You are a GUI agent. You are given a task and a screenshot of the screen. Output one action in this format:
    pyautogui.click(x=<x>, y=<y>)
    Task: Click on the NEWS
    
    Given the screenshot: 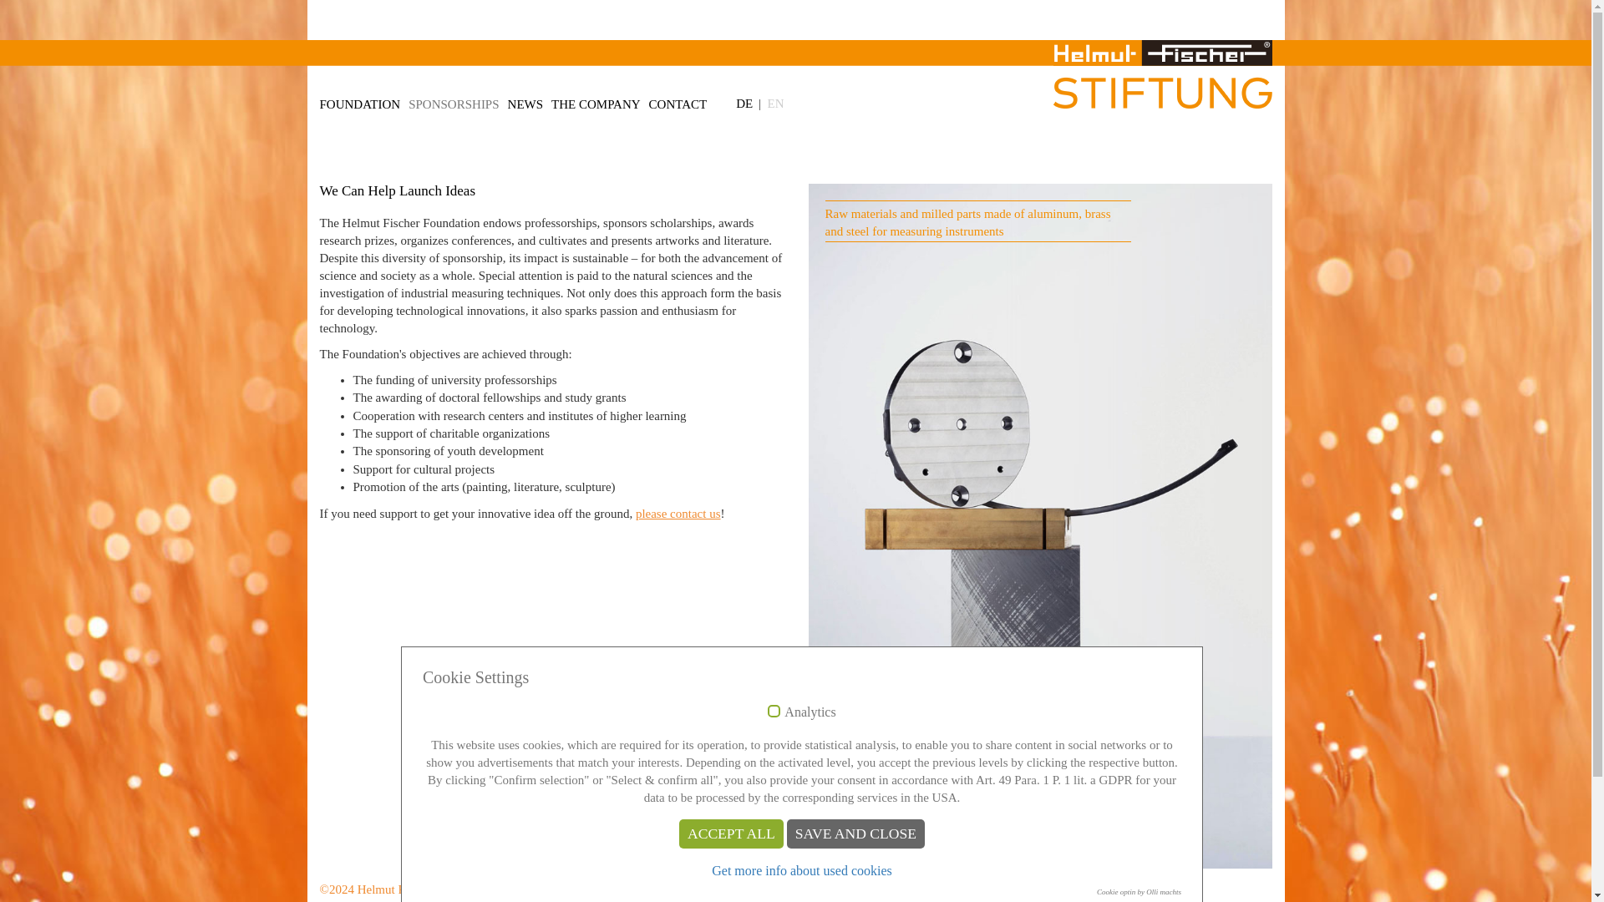 What is the action you would take?
    pyautogui.click(x=530, y=100)
    